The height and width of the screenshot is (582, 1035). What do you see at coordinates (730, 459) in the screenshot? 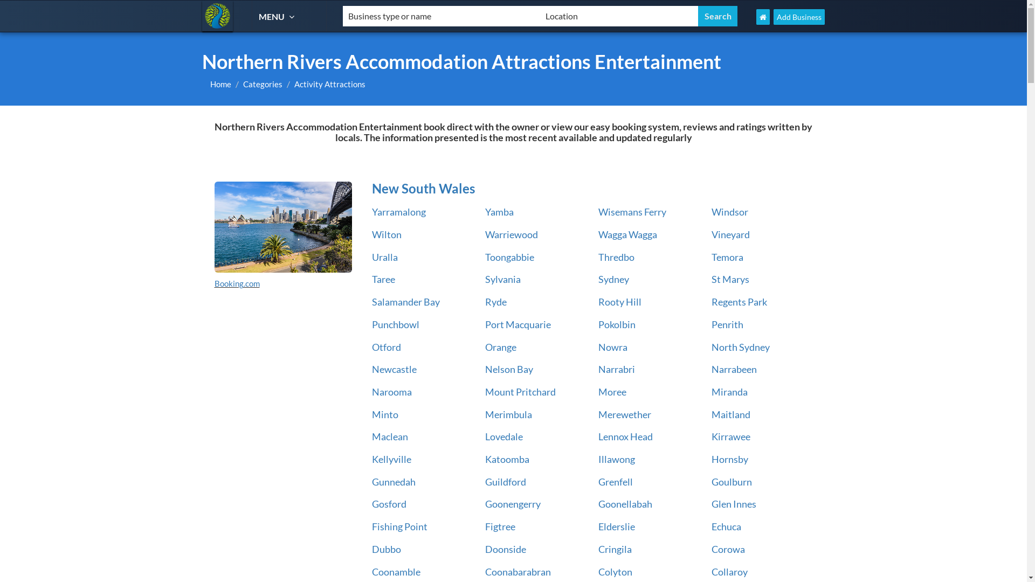
I see `Hornsby` at bounding box center [730, 459].